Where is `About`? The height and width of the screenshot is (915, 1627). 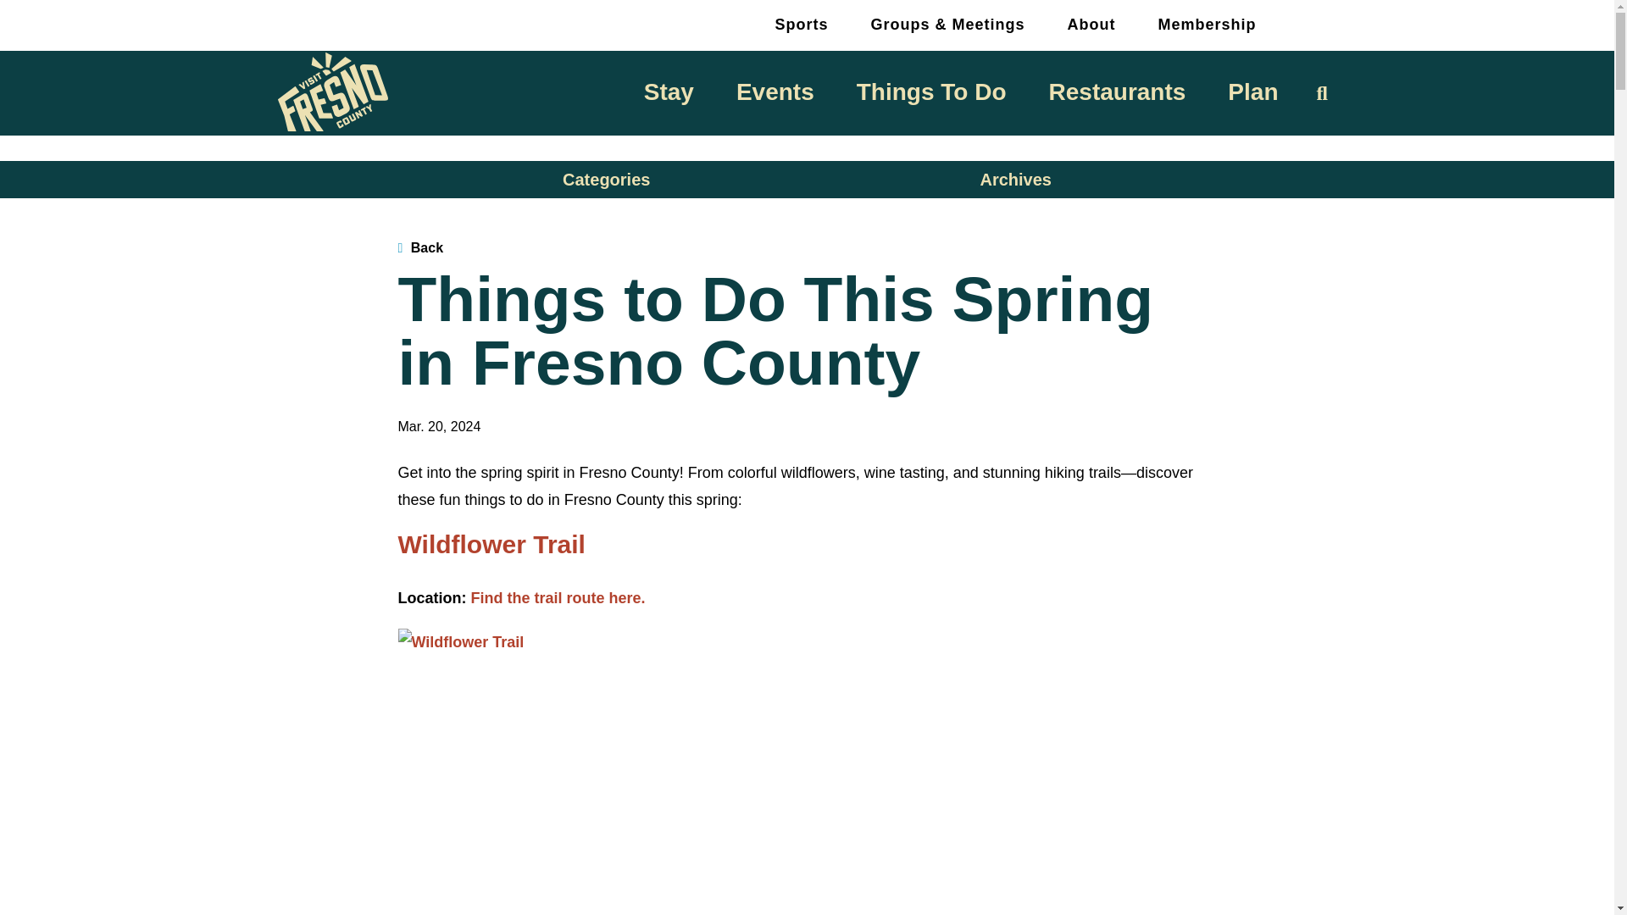
About is located at coordinates (1091, 24).